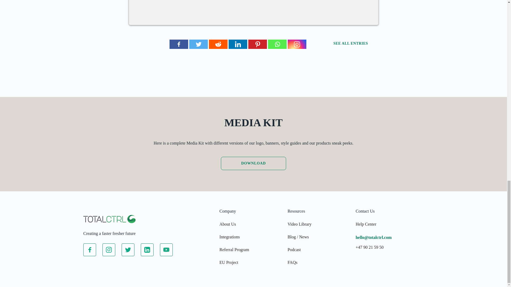 The height and width of the screenshot is (287, 511). I want to click on Pinterest, so click(257, 44).